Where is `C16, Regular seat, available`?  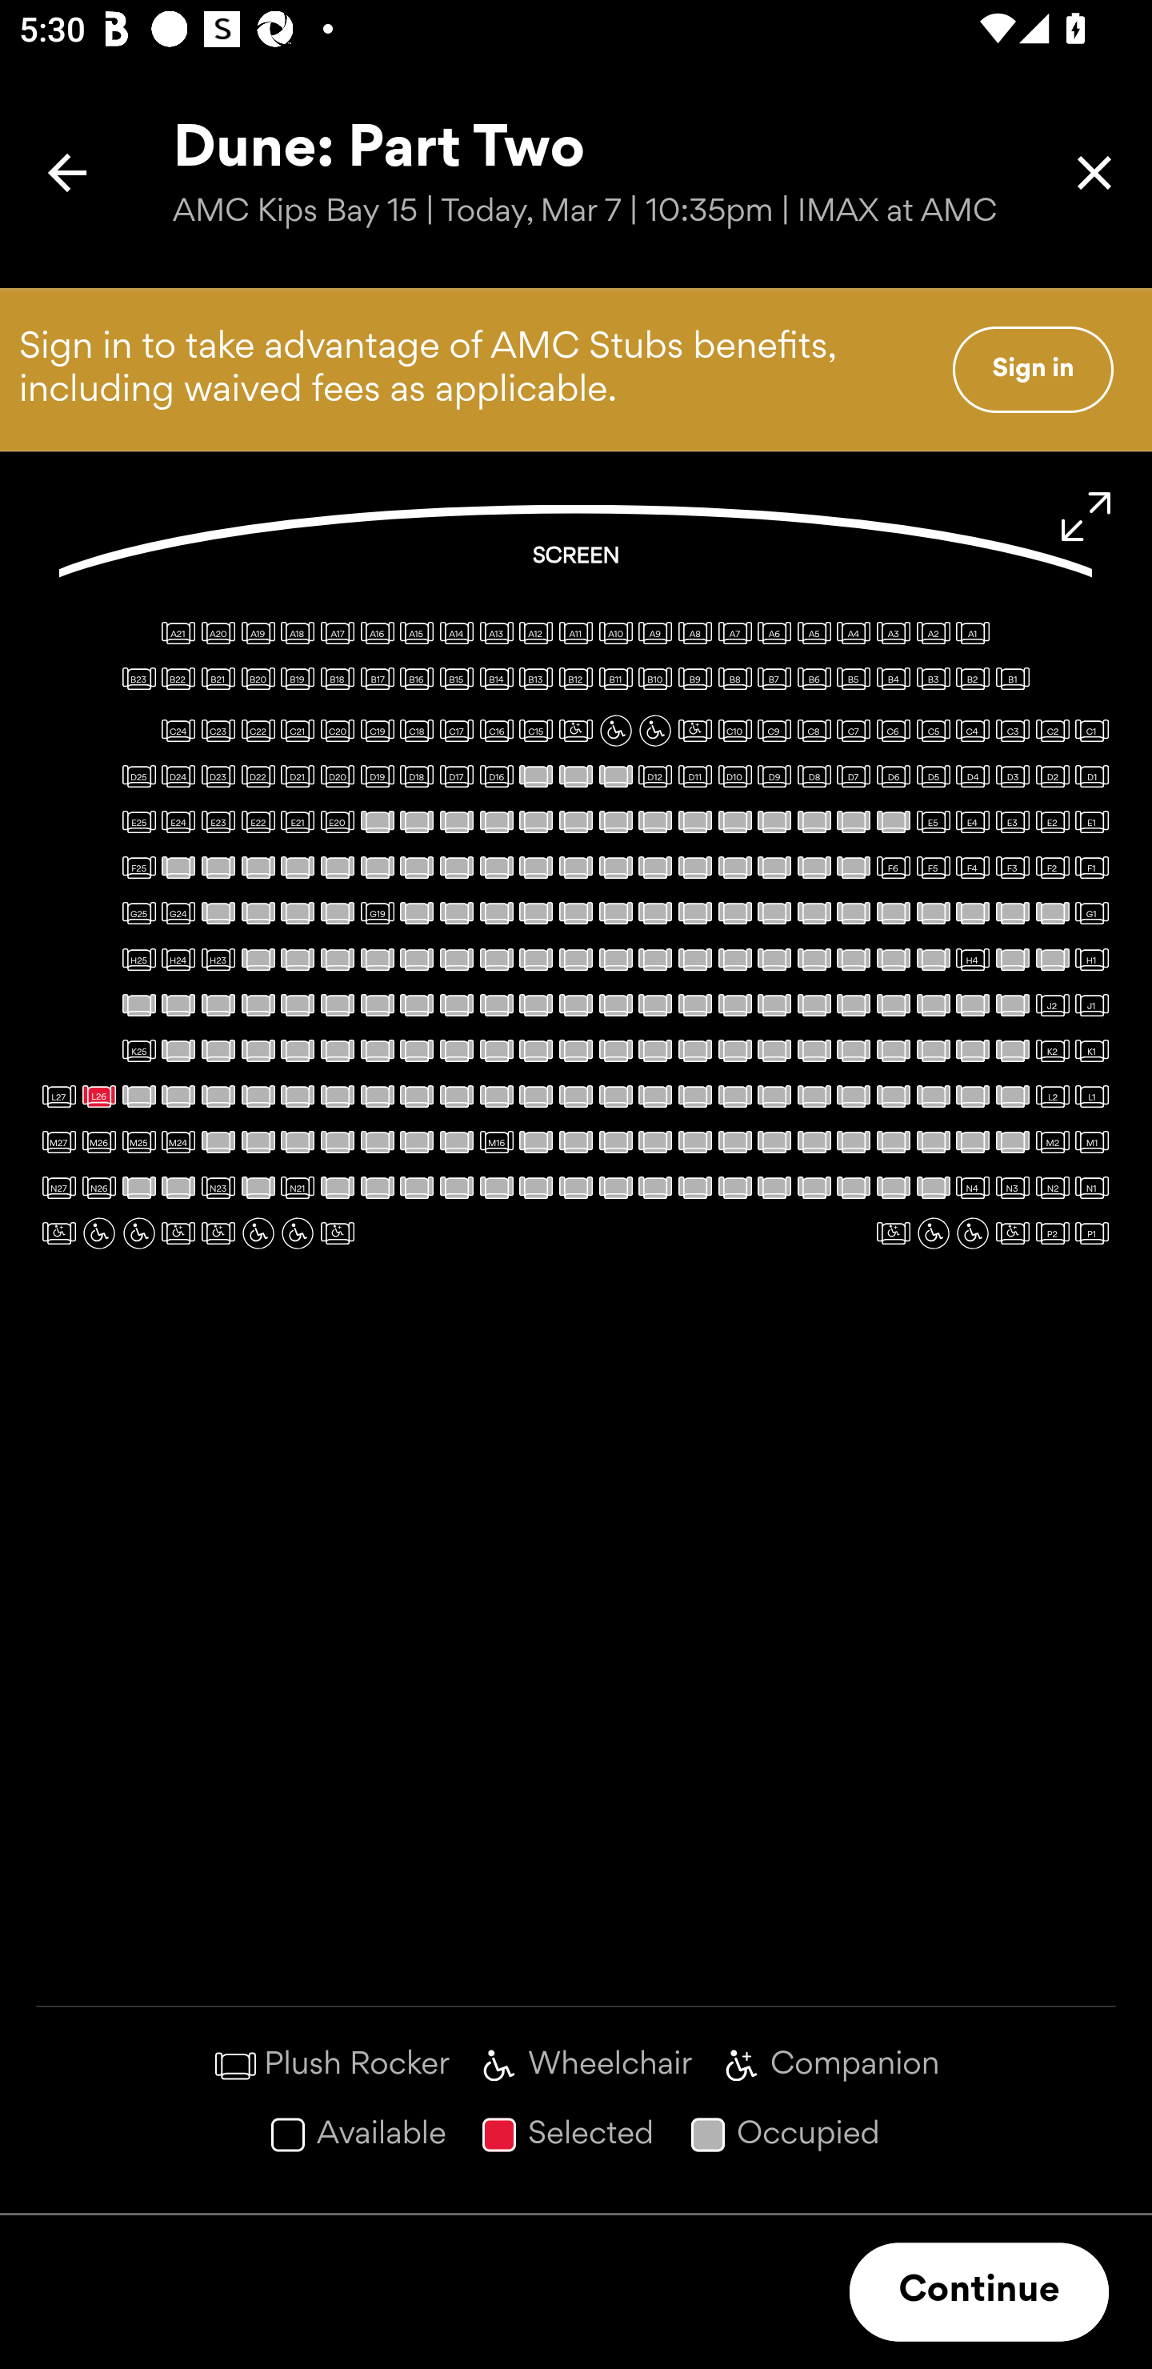
C16, Regular seat, available is located at coordinates (497, 731).